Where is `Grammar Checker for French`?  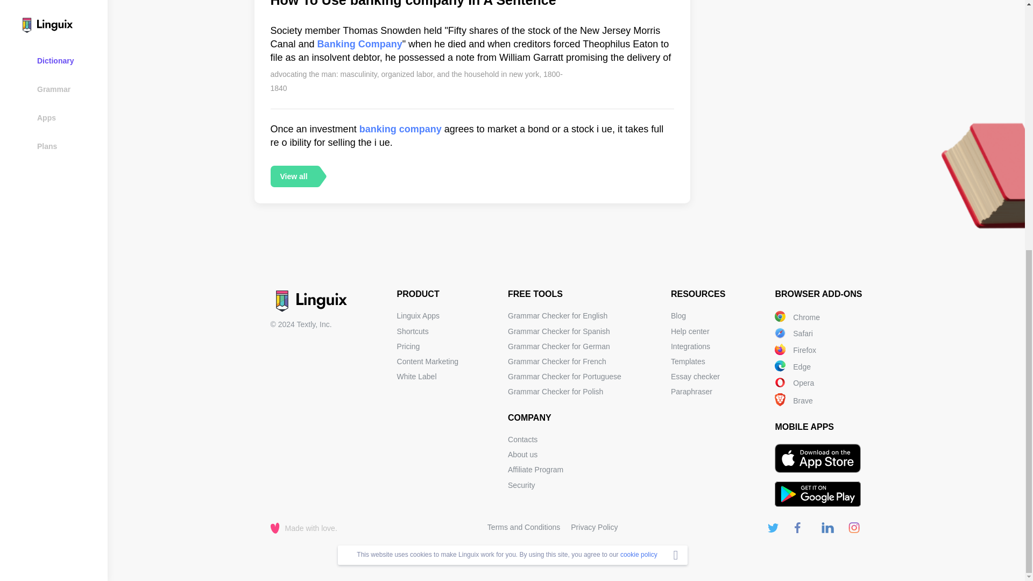 Grammar Checker for French is located at coordinates (557, 362).